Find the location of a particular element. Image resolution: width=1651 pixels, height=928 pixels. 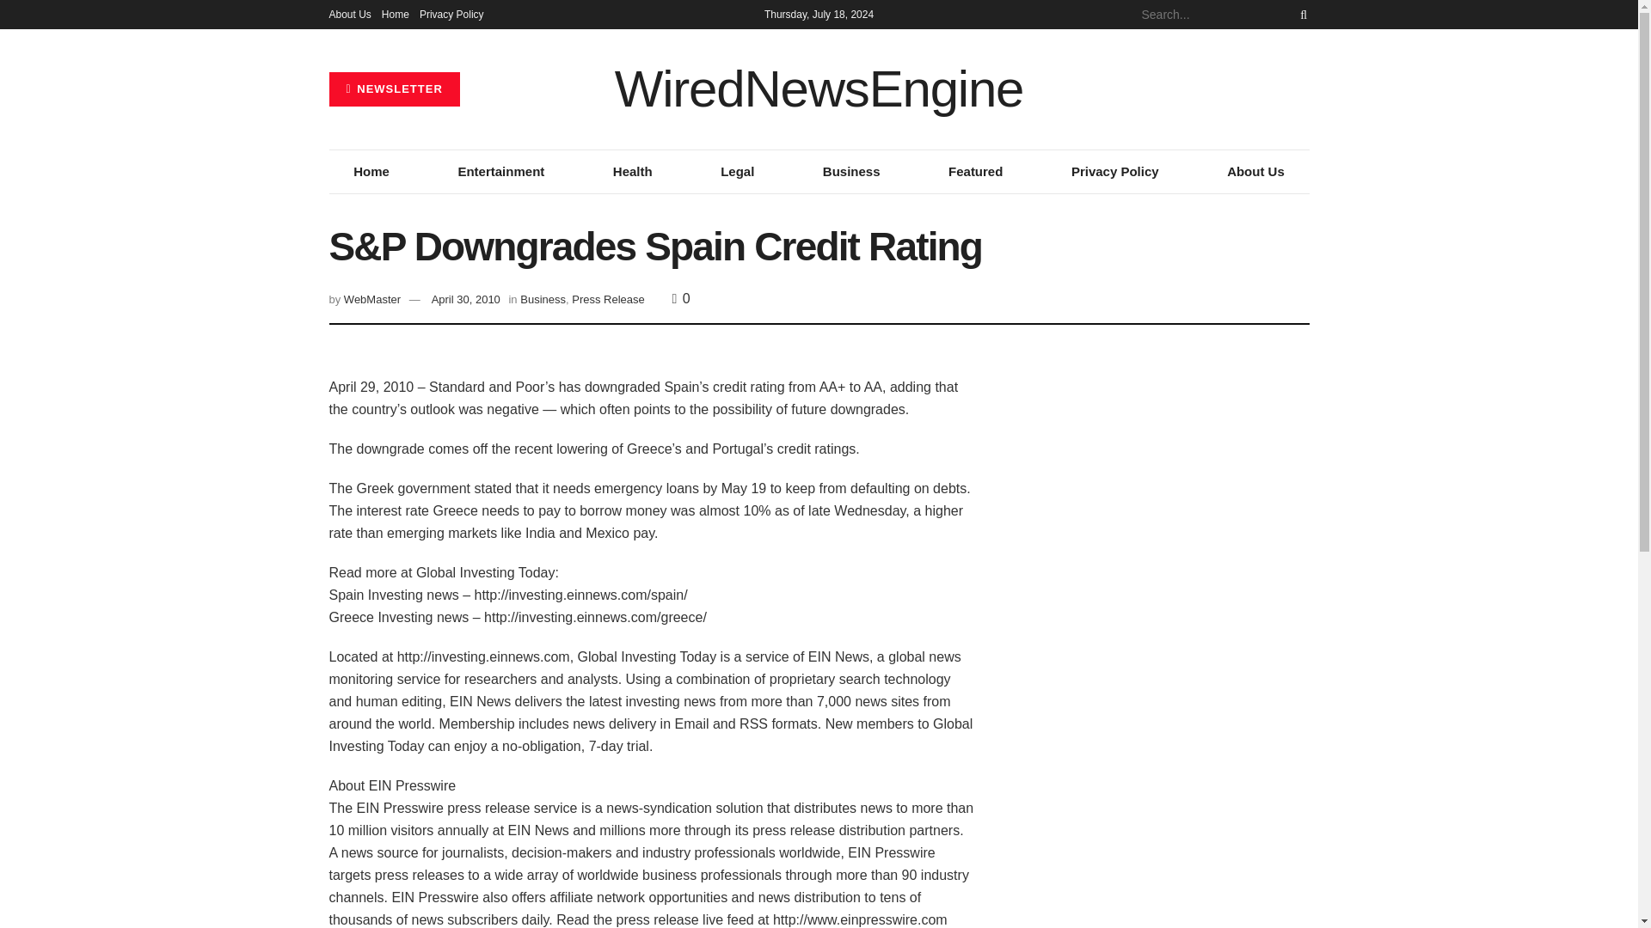

Entertainment is located at coordinates (500, 171).